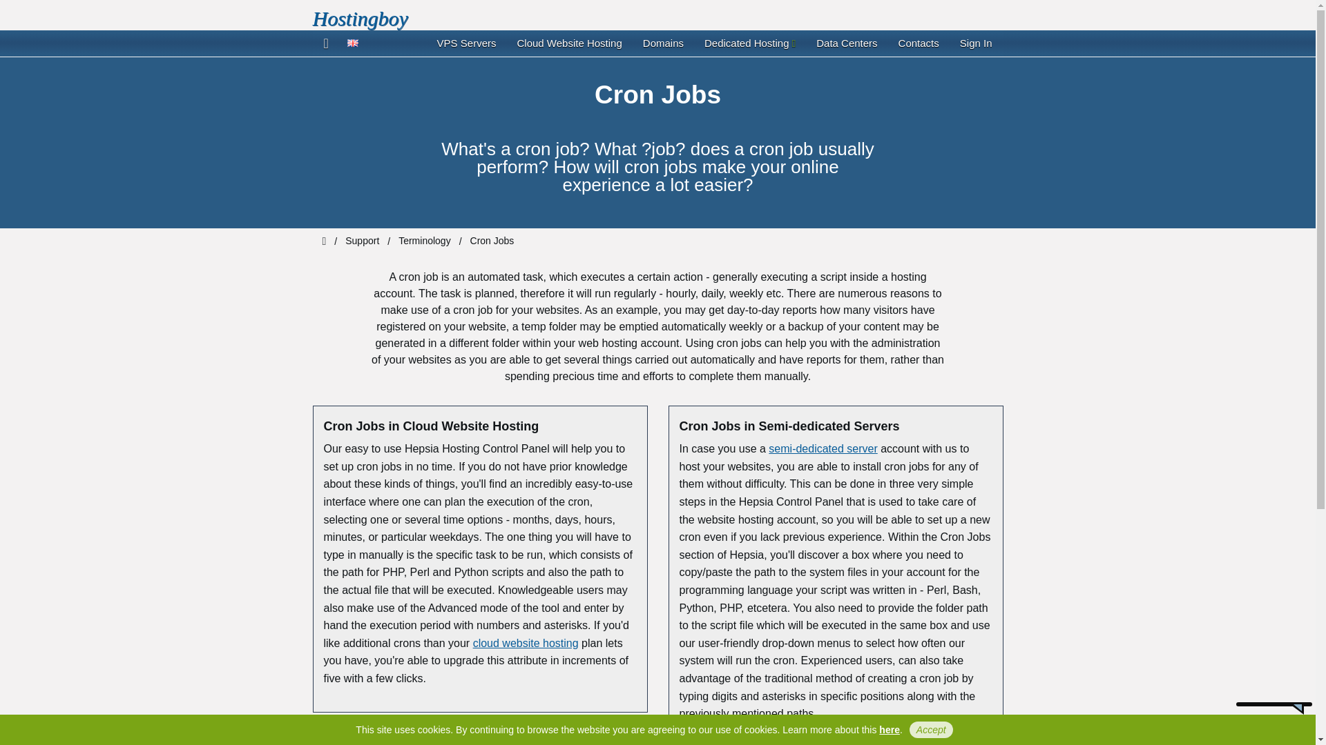 This screenshot has height=745, width=1326. Describe the element at coordinates (359, 18) in the screenshot. I see `Hostingboy` at that location.